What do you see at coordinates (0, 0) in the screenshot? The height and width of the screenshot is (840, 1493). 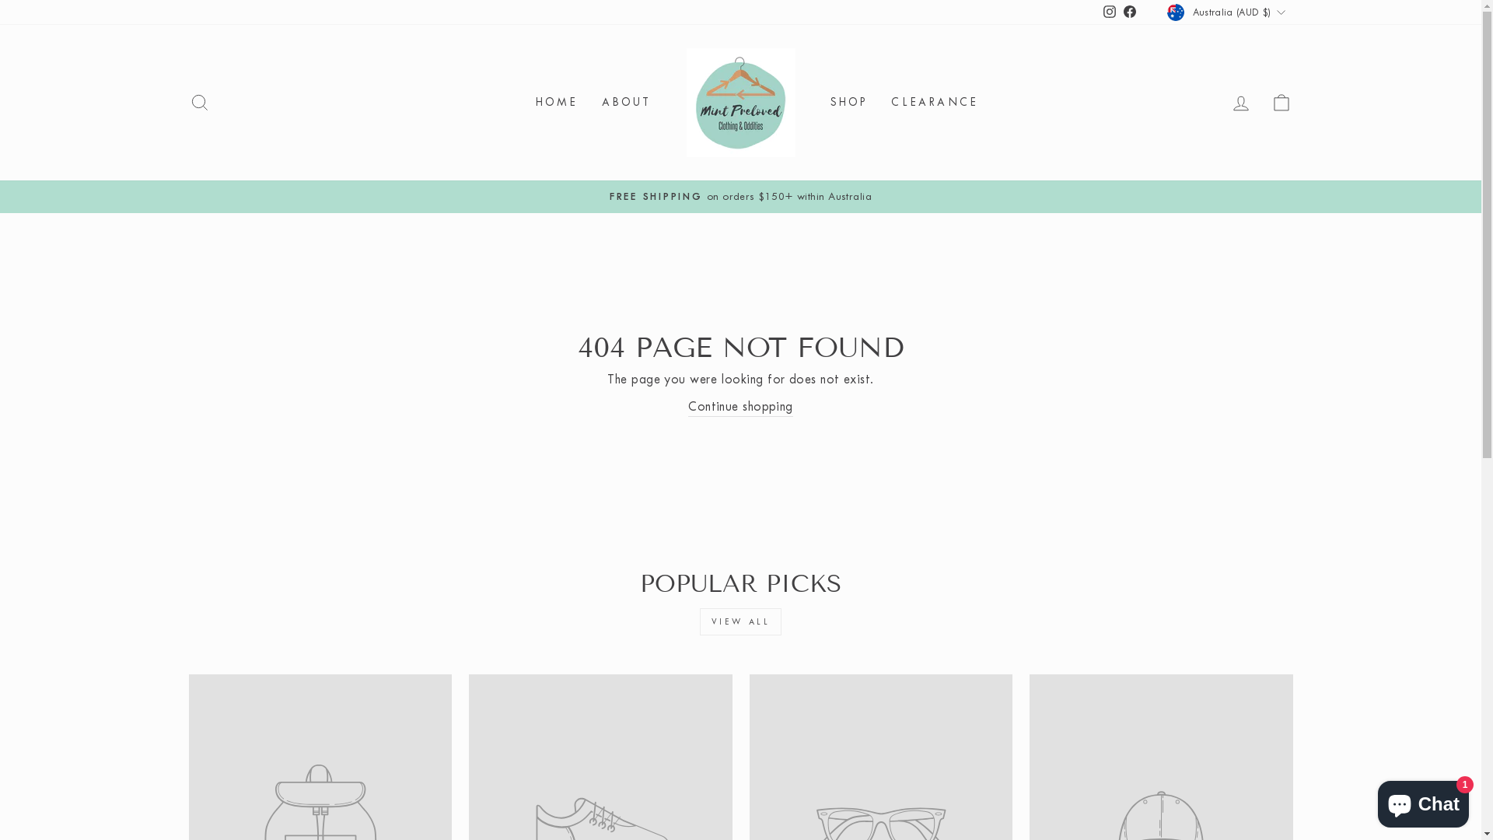 I see `Skip to content` at bounding box center [0, 0].